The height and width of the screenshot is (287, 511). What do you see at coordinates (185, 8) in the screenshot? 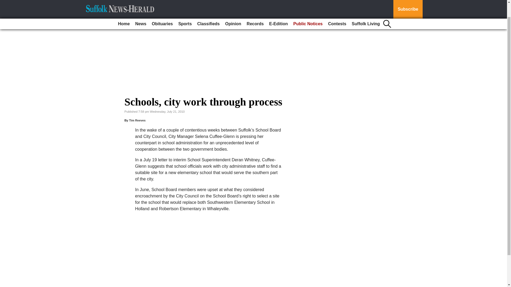
I see `Sports` at bounding box center [185, 8].